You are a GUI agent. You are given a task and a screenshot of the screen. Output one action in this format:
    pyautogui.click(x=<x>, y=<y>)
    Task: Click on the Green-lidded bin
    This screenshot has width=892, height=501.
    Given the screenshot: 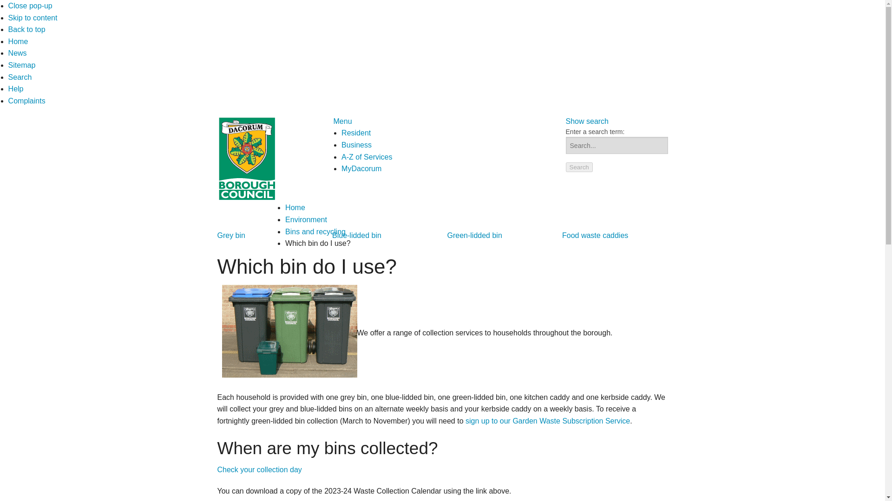 What is the action you would take?
    pyautogui.click(x=474, y=235)
    